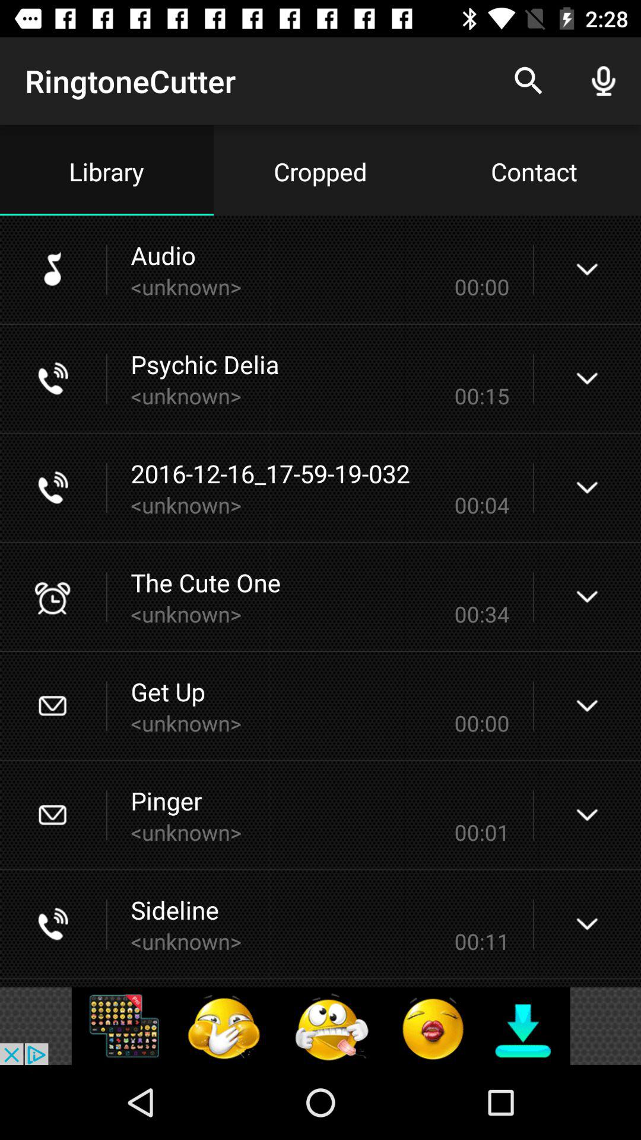 This screenshot has height=1140, width=641. Describe the element at coordinates (320, 171) in the screenshot. I see `click on the cropped text right to library` at that location.